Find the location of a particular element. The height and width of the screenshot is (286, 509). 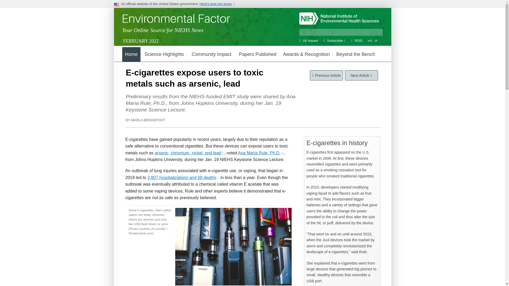

Beyond the Bench is located at coordinates (355, 55).